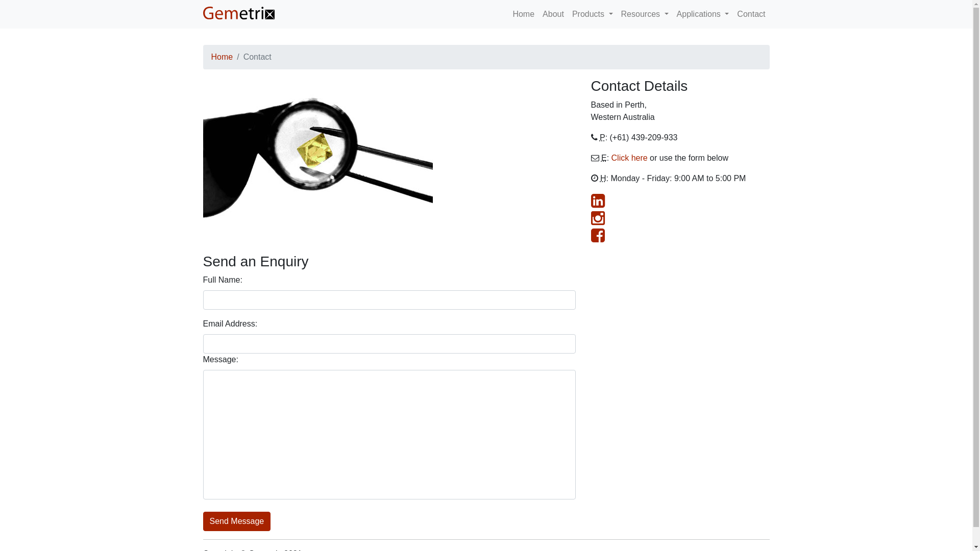 This screenshot has height=551, width=980. Describe the element at coordinates (237, 521) in the screenshot. I see `Send Message` at that location.